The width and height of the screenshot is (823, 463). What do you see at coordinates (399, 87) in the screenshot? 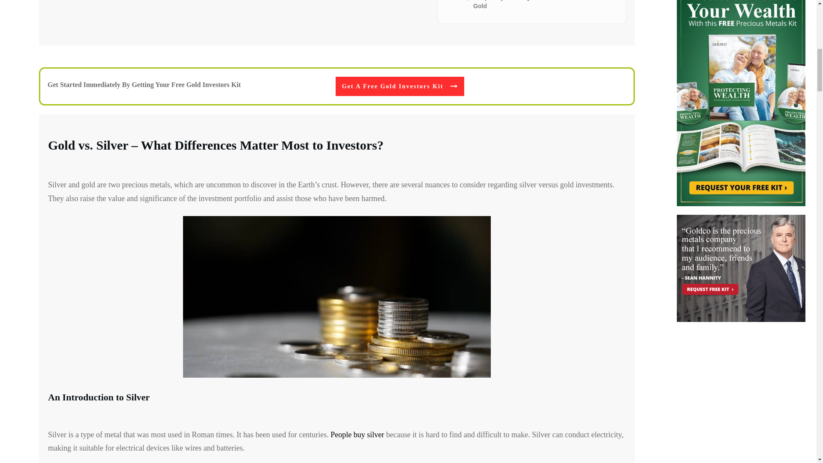
I see `Get A Free Gold Investors Kit` at bounding box center [399, 87].